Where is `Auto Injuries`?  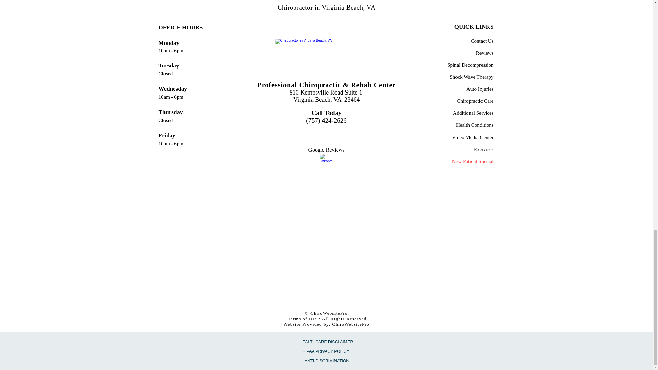 Auto Injuries is located at coordinates (480, 88).